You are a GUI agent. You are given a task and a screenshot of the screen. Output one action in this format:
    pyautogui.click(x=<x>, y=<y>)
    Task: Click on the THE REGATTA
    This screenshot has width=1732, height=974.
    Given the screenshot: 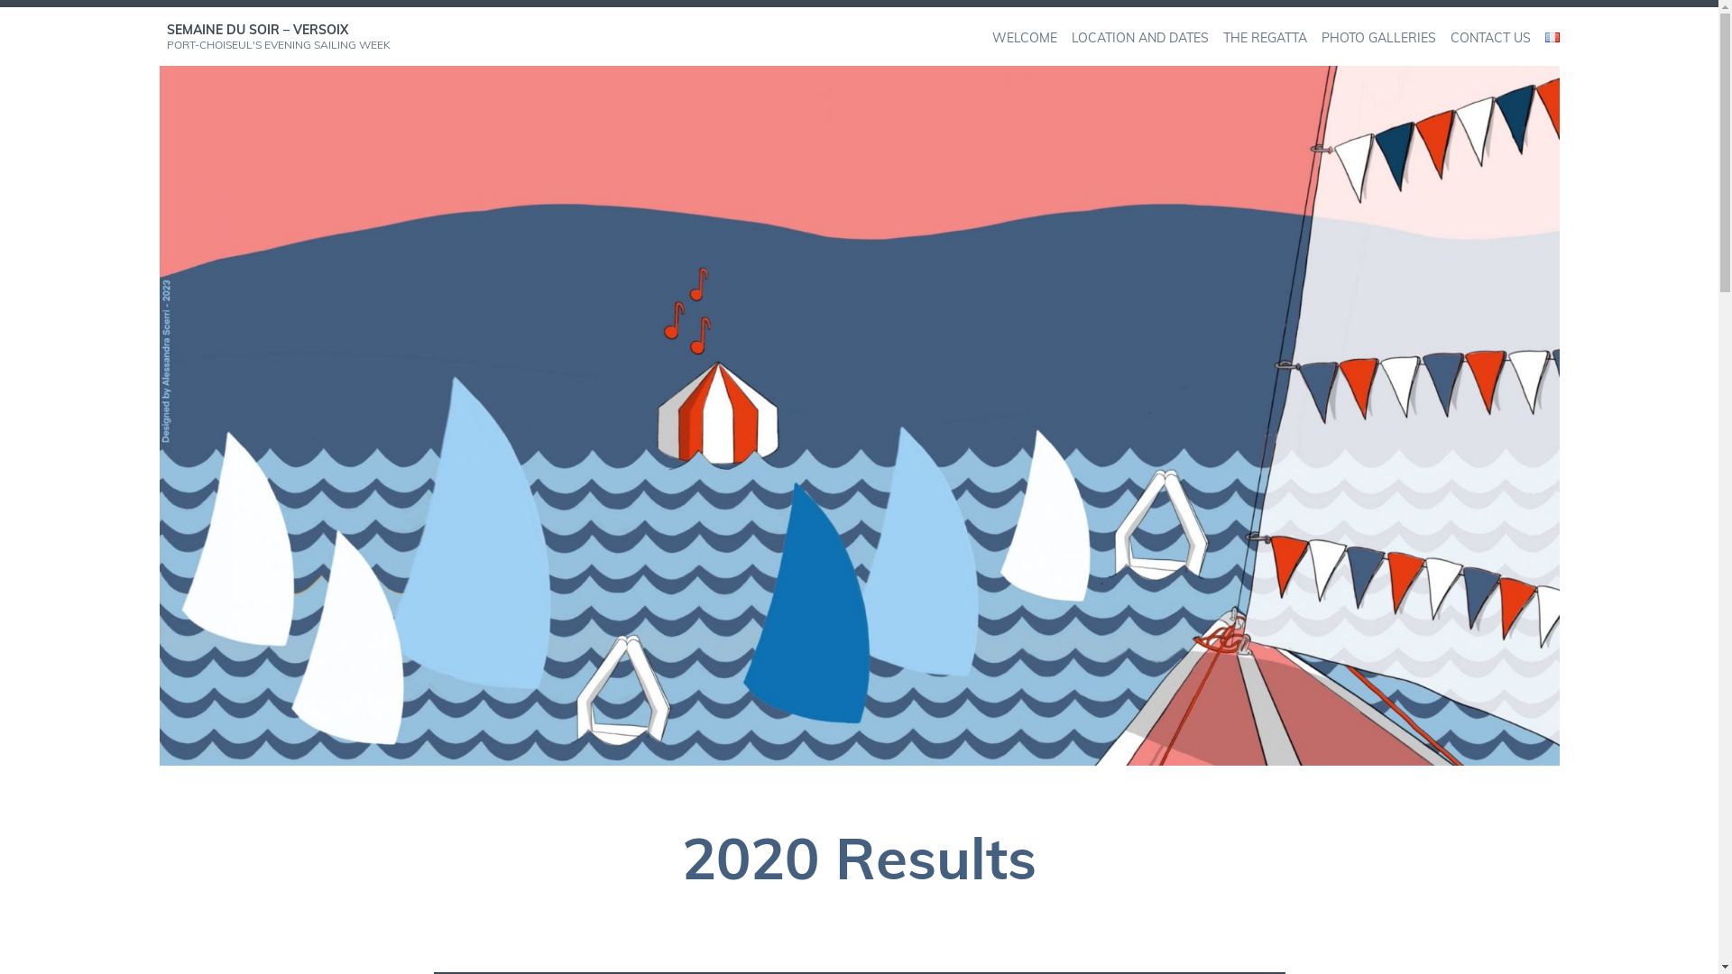 What is the action you would take?
    pyautogui.click(x=1265, y=38)
    